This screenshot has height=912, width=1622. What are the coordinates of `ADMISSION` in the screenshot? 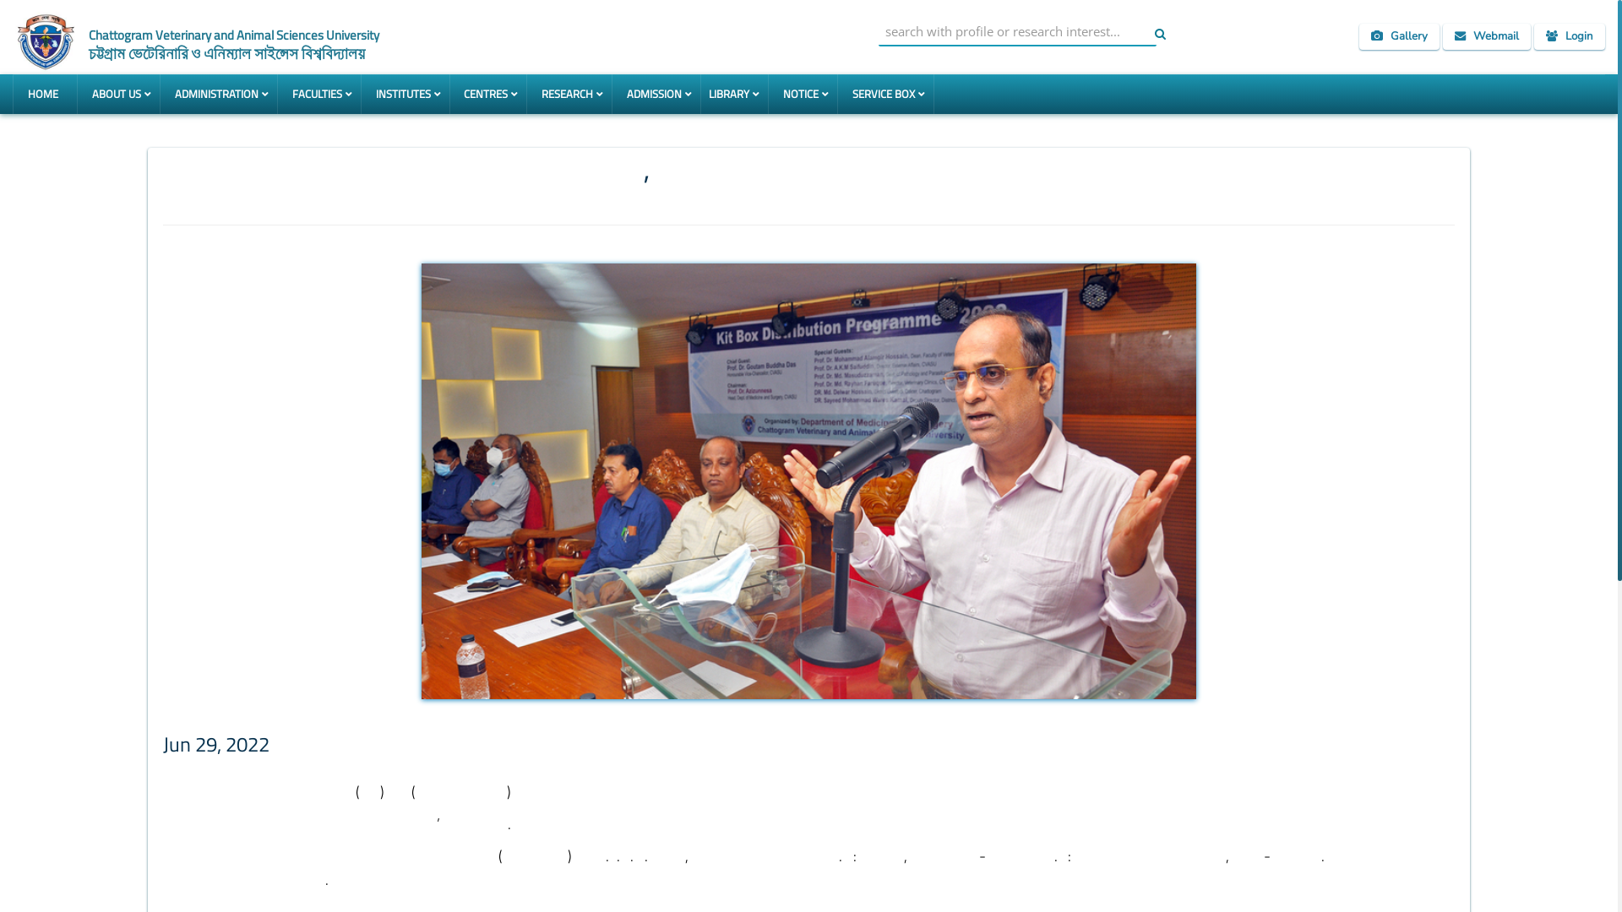 It's located at (656, 95).